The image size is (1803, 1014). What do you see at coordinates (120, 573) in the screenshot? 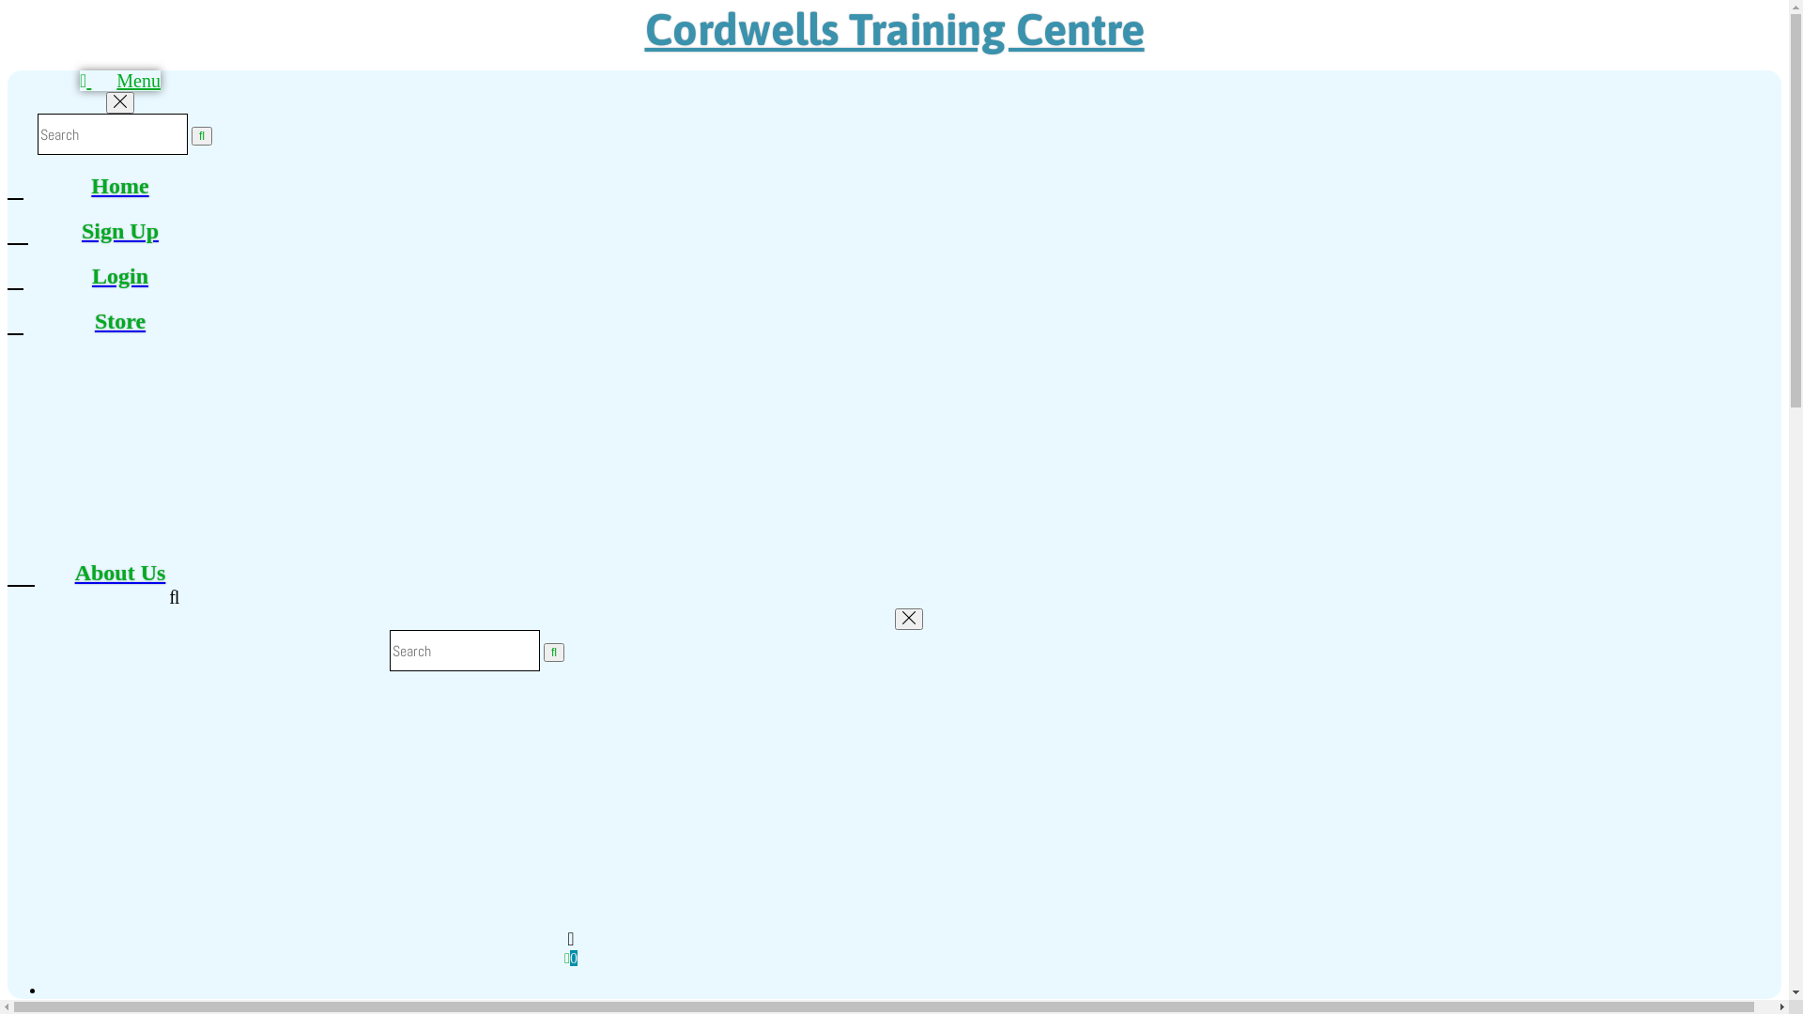
I see `About Us` at bounding box center [120, 573].